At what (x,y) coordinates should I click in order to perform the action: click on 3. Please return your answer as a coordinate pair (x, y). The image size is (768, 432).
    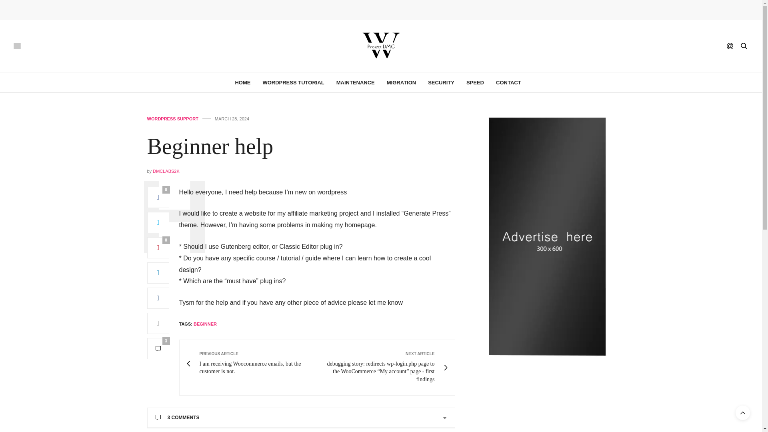
    Looking at the image, I should click on (158, 348).